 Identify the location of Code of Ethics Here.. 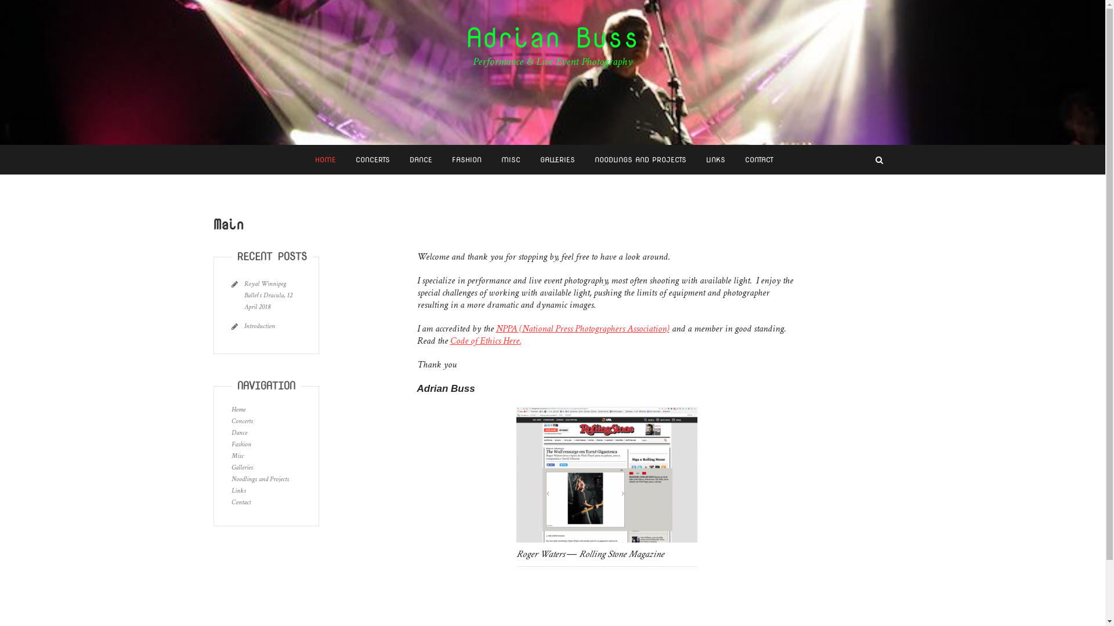
(486, 341).